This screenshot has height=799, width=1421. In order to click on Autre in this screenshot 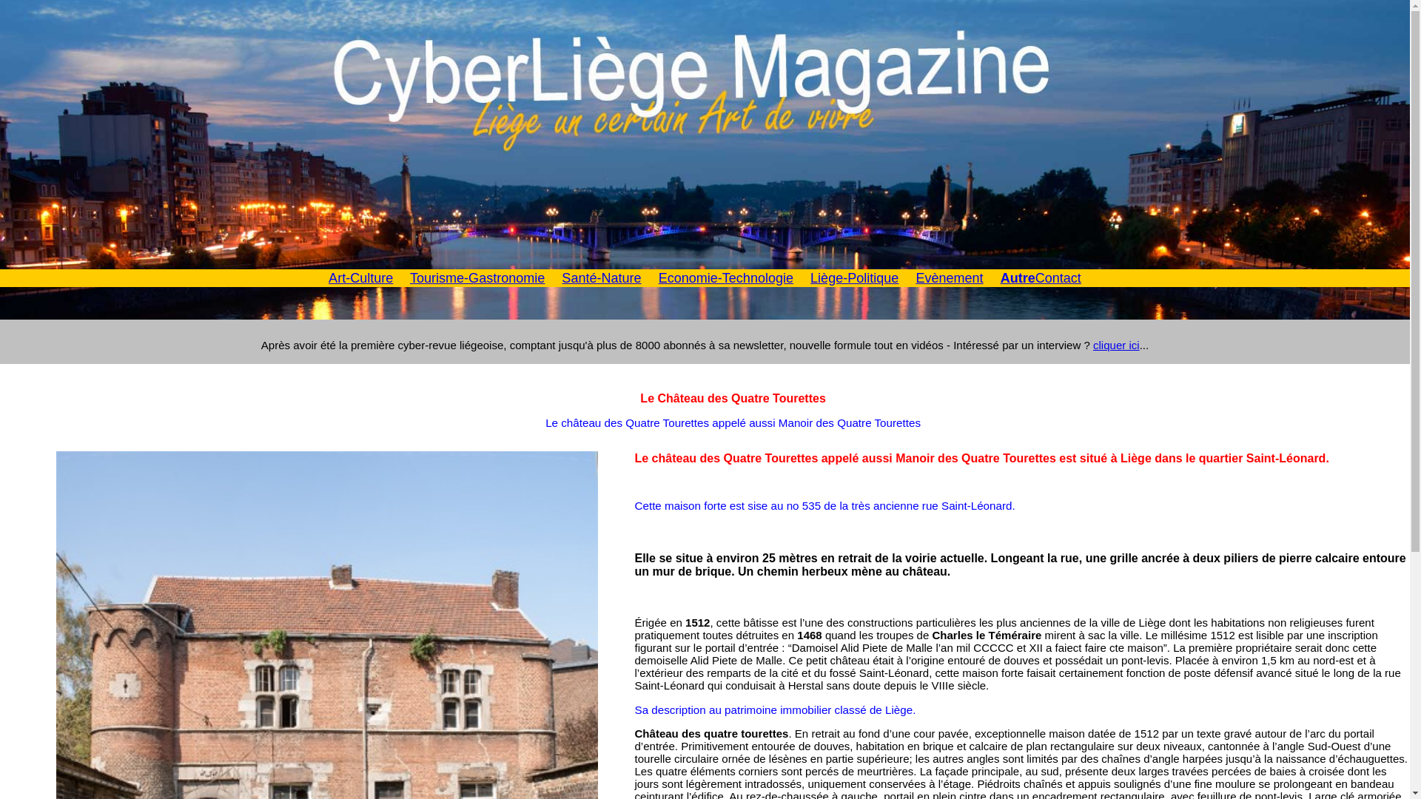, I will do `click(1018, 278)`.